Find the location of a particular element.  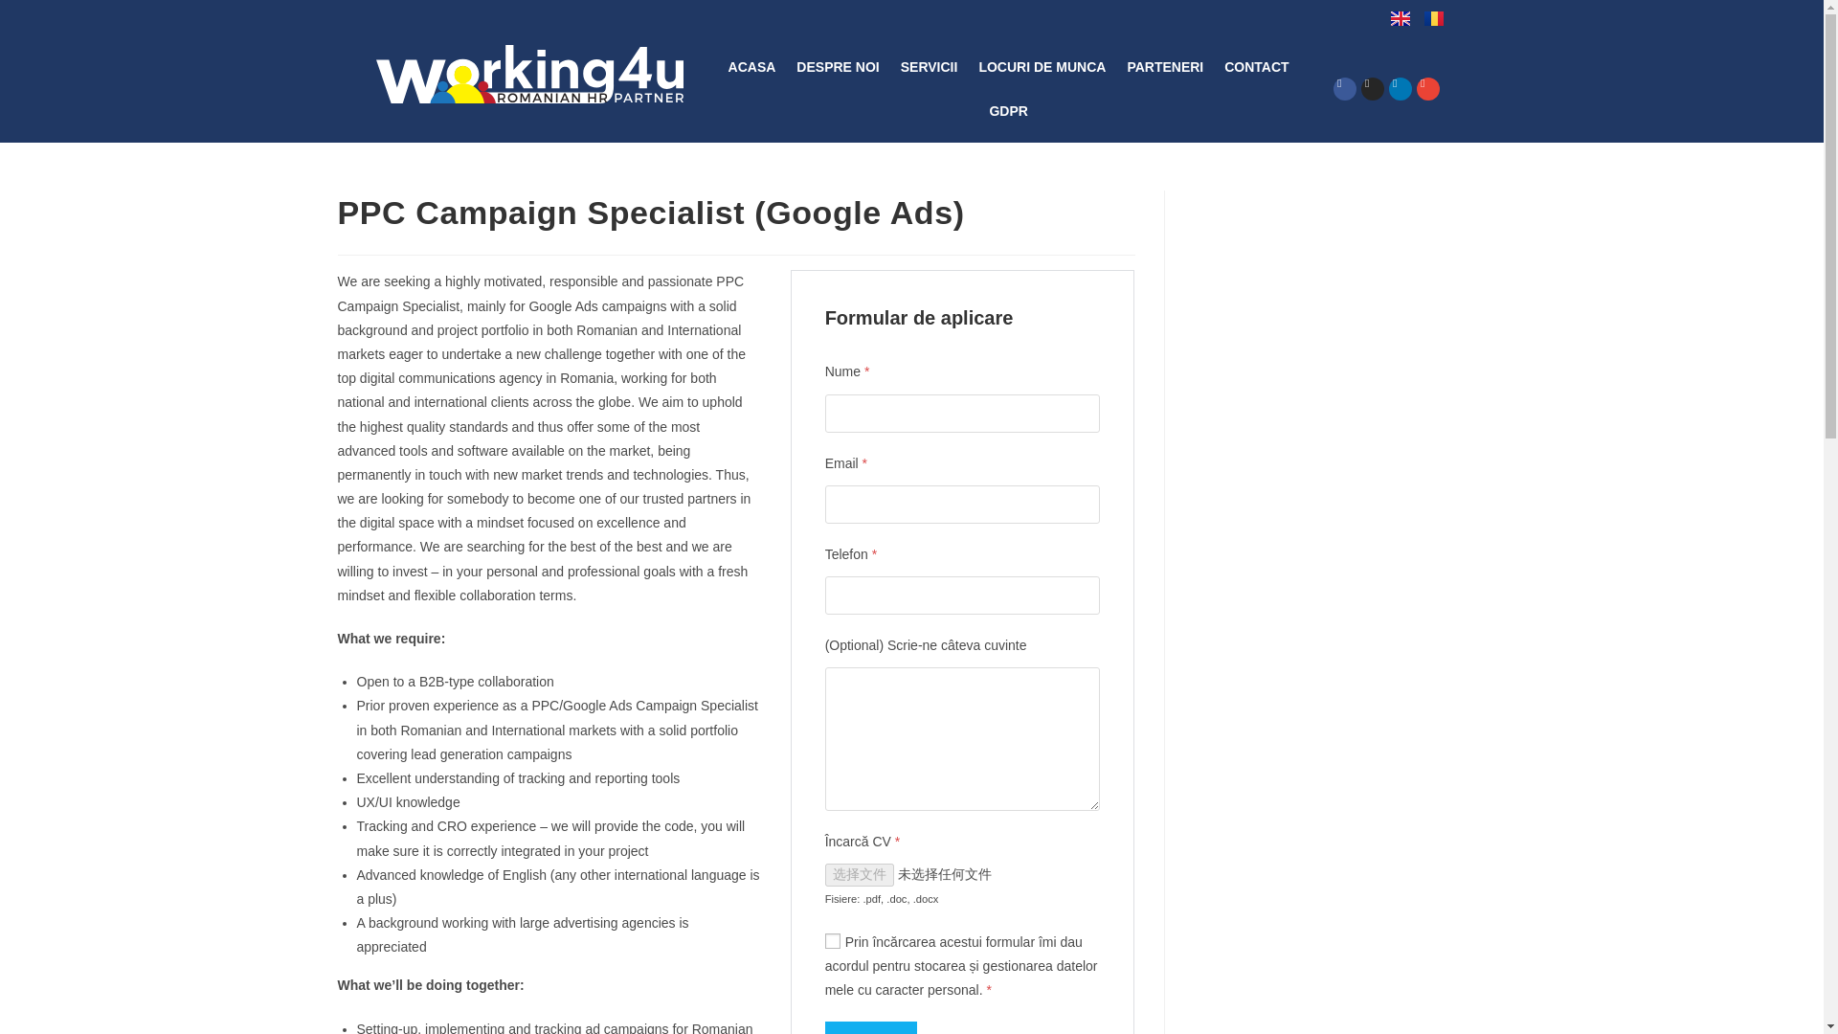

PARTENERI is located at coordinates (1164, 67).